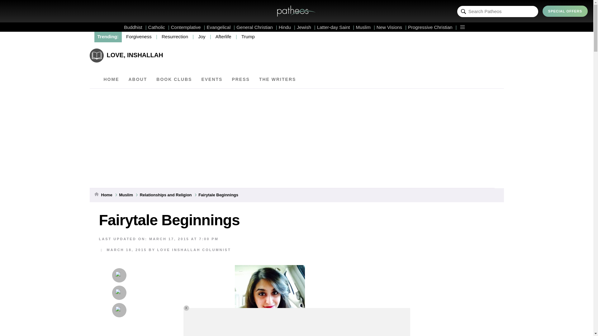  What do you see at coordinates (188, 27) in the screenshot?
I see `Contemplative` at bounding box center [188, 27].